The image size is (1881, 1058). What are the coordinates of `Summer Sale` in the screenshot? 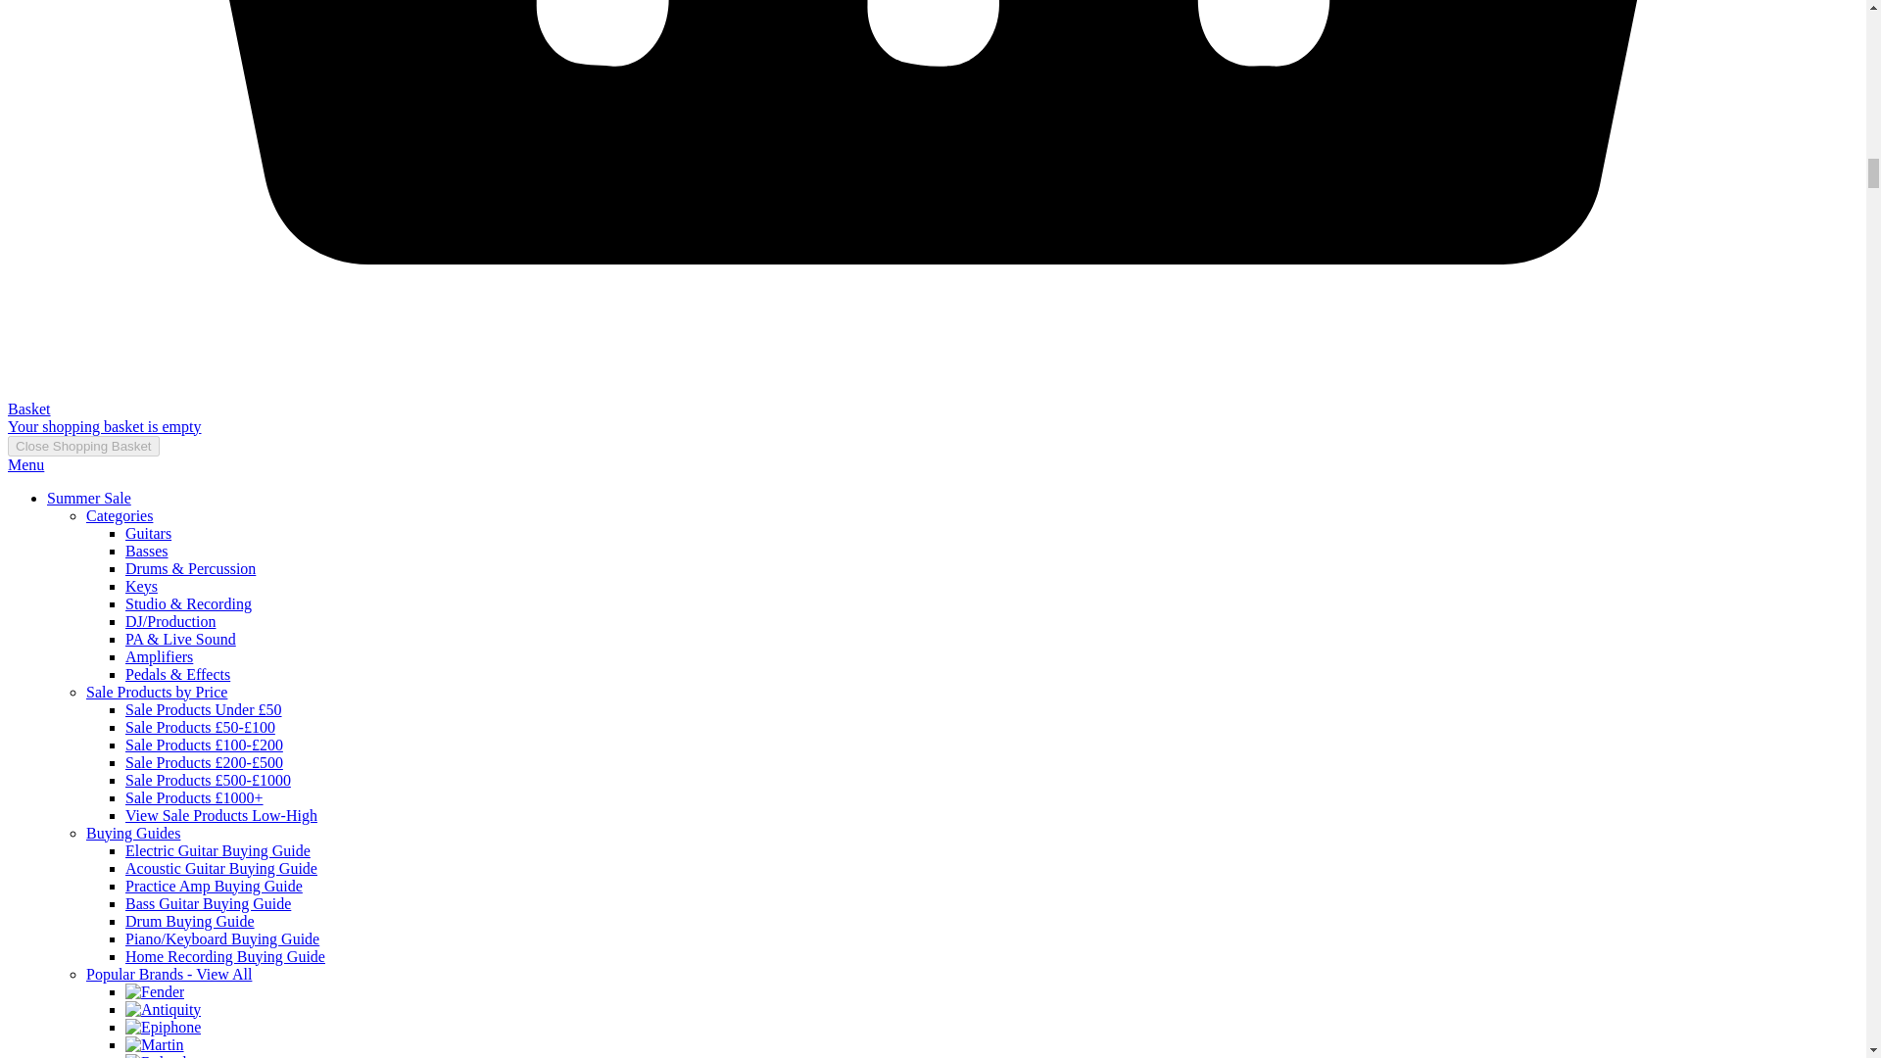 It's located at (89, 498).